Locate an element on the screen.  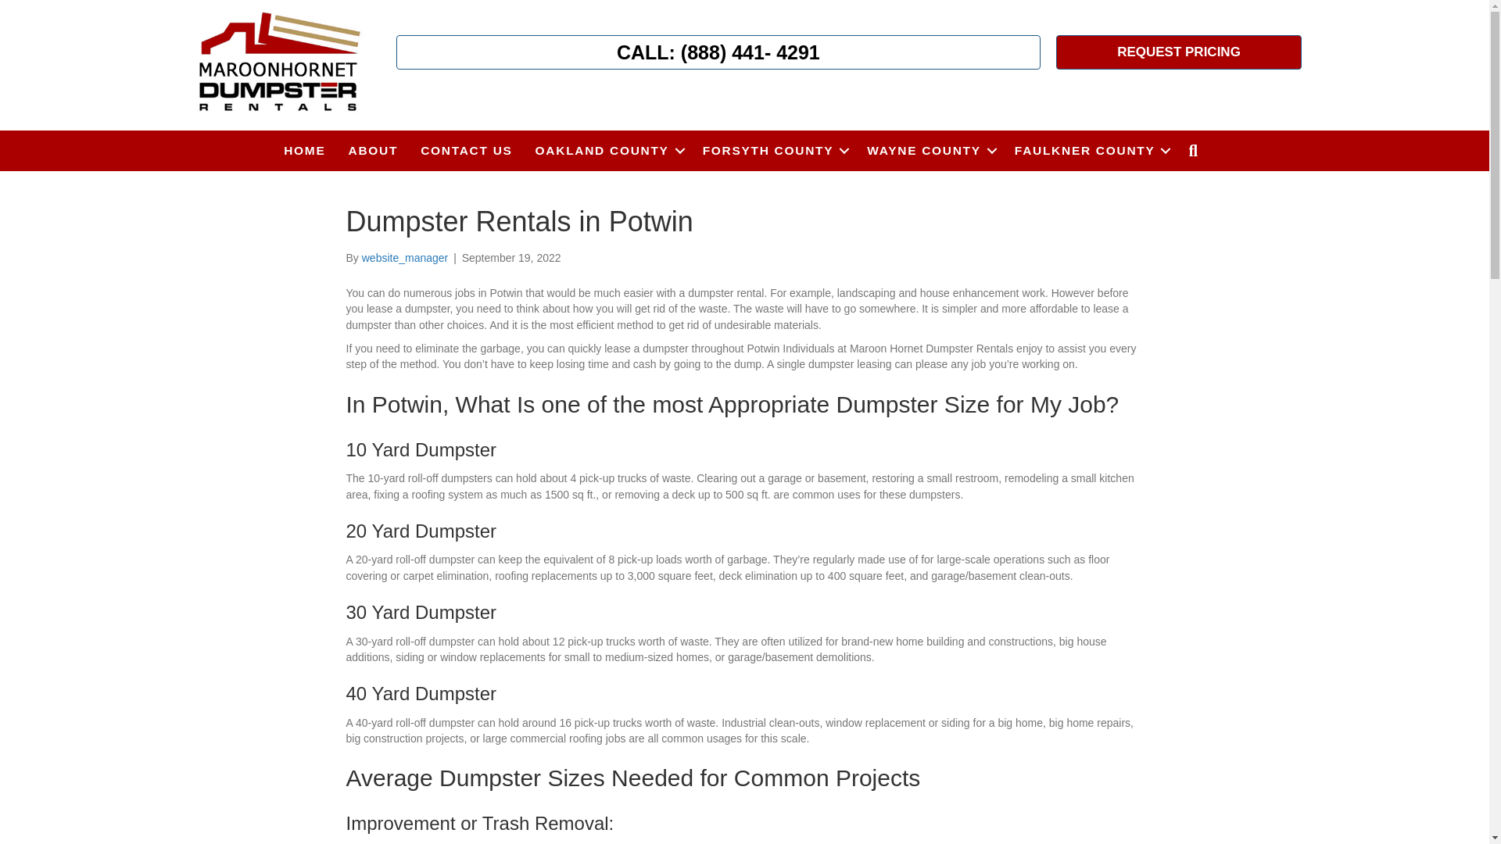
WAYNE COUNTY is located at coordinates (929, 151).